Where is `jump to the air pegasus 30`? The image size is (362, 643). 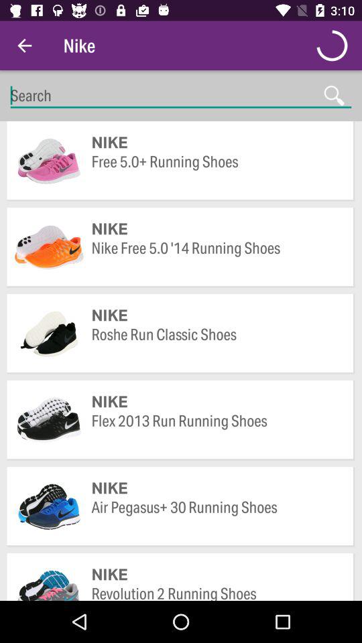
jump to the air pegasus 30 is located at coordinates (216, 517).